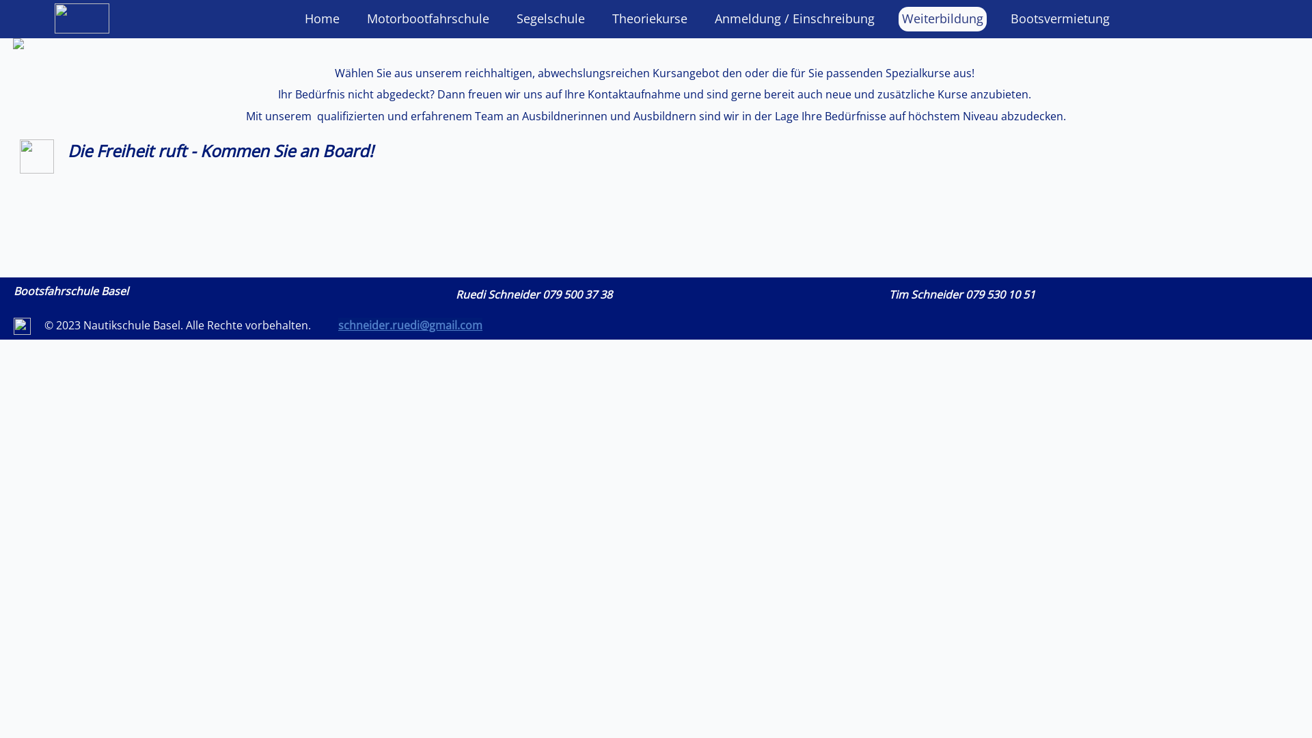 The width and height of the screenshot is (1312, 738). I want to click on Anmeldung / Einschreibung, so click(795, 19).